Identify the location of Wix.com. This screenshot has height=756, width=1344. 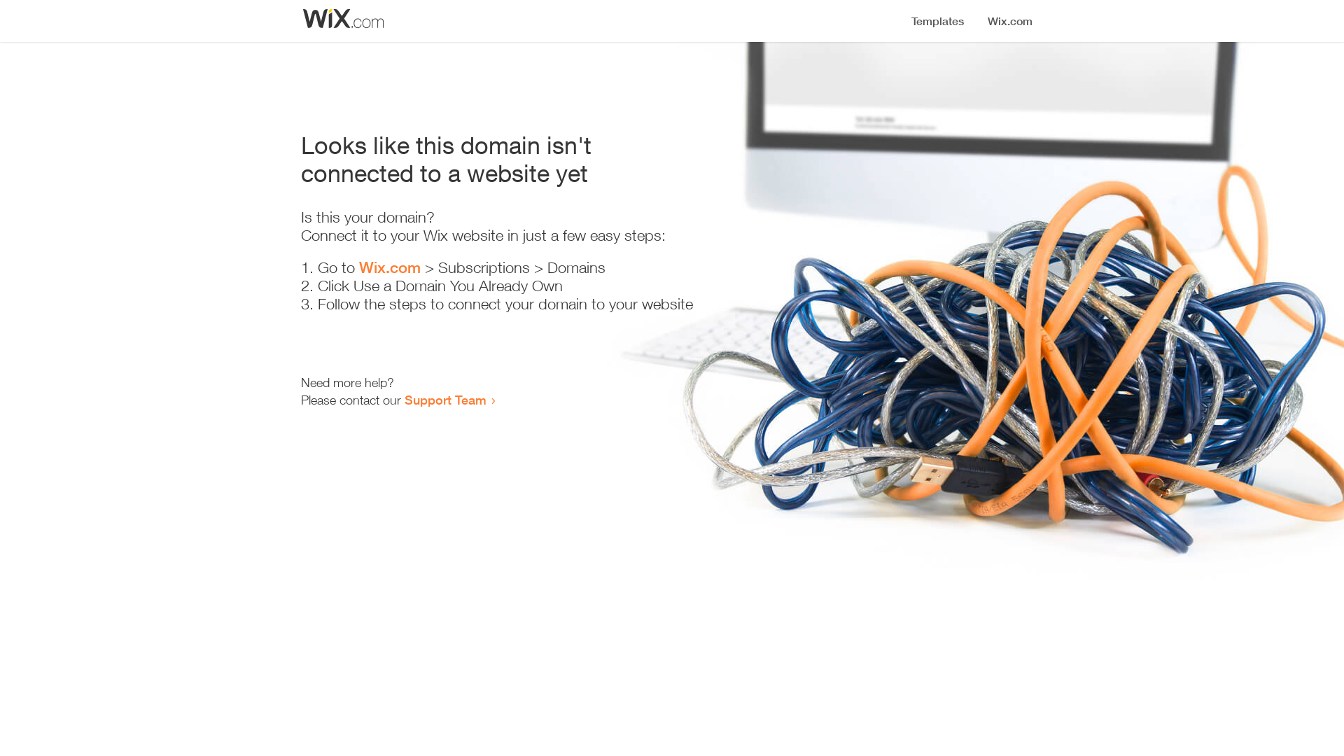
(390, 267).